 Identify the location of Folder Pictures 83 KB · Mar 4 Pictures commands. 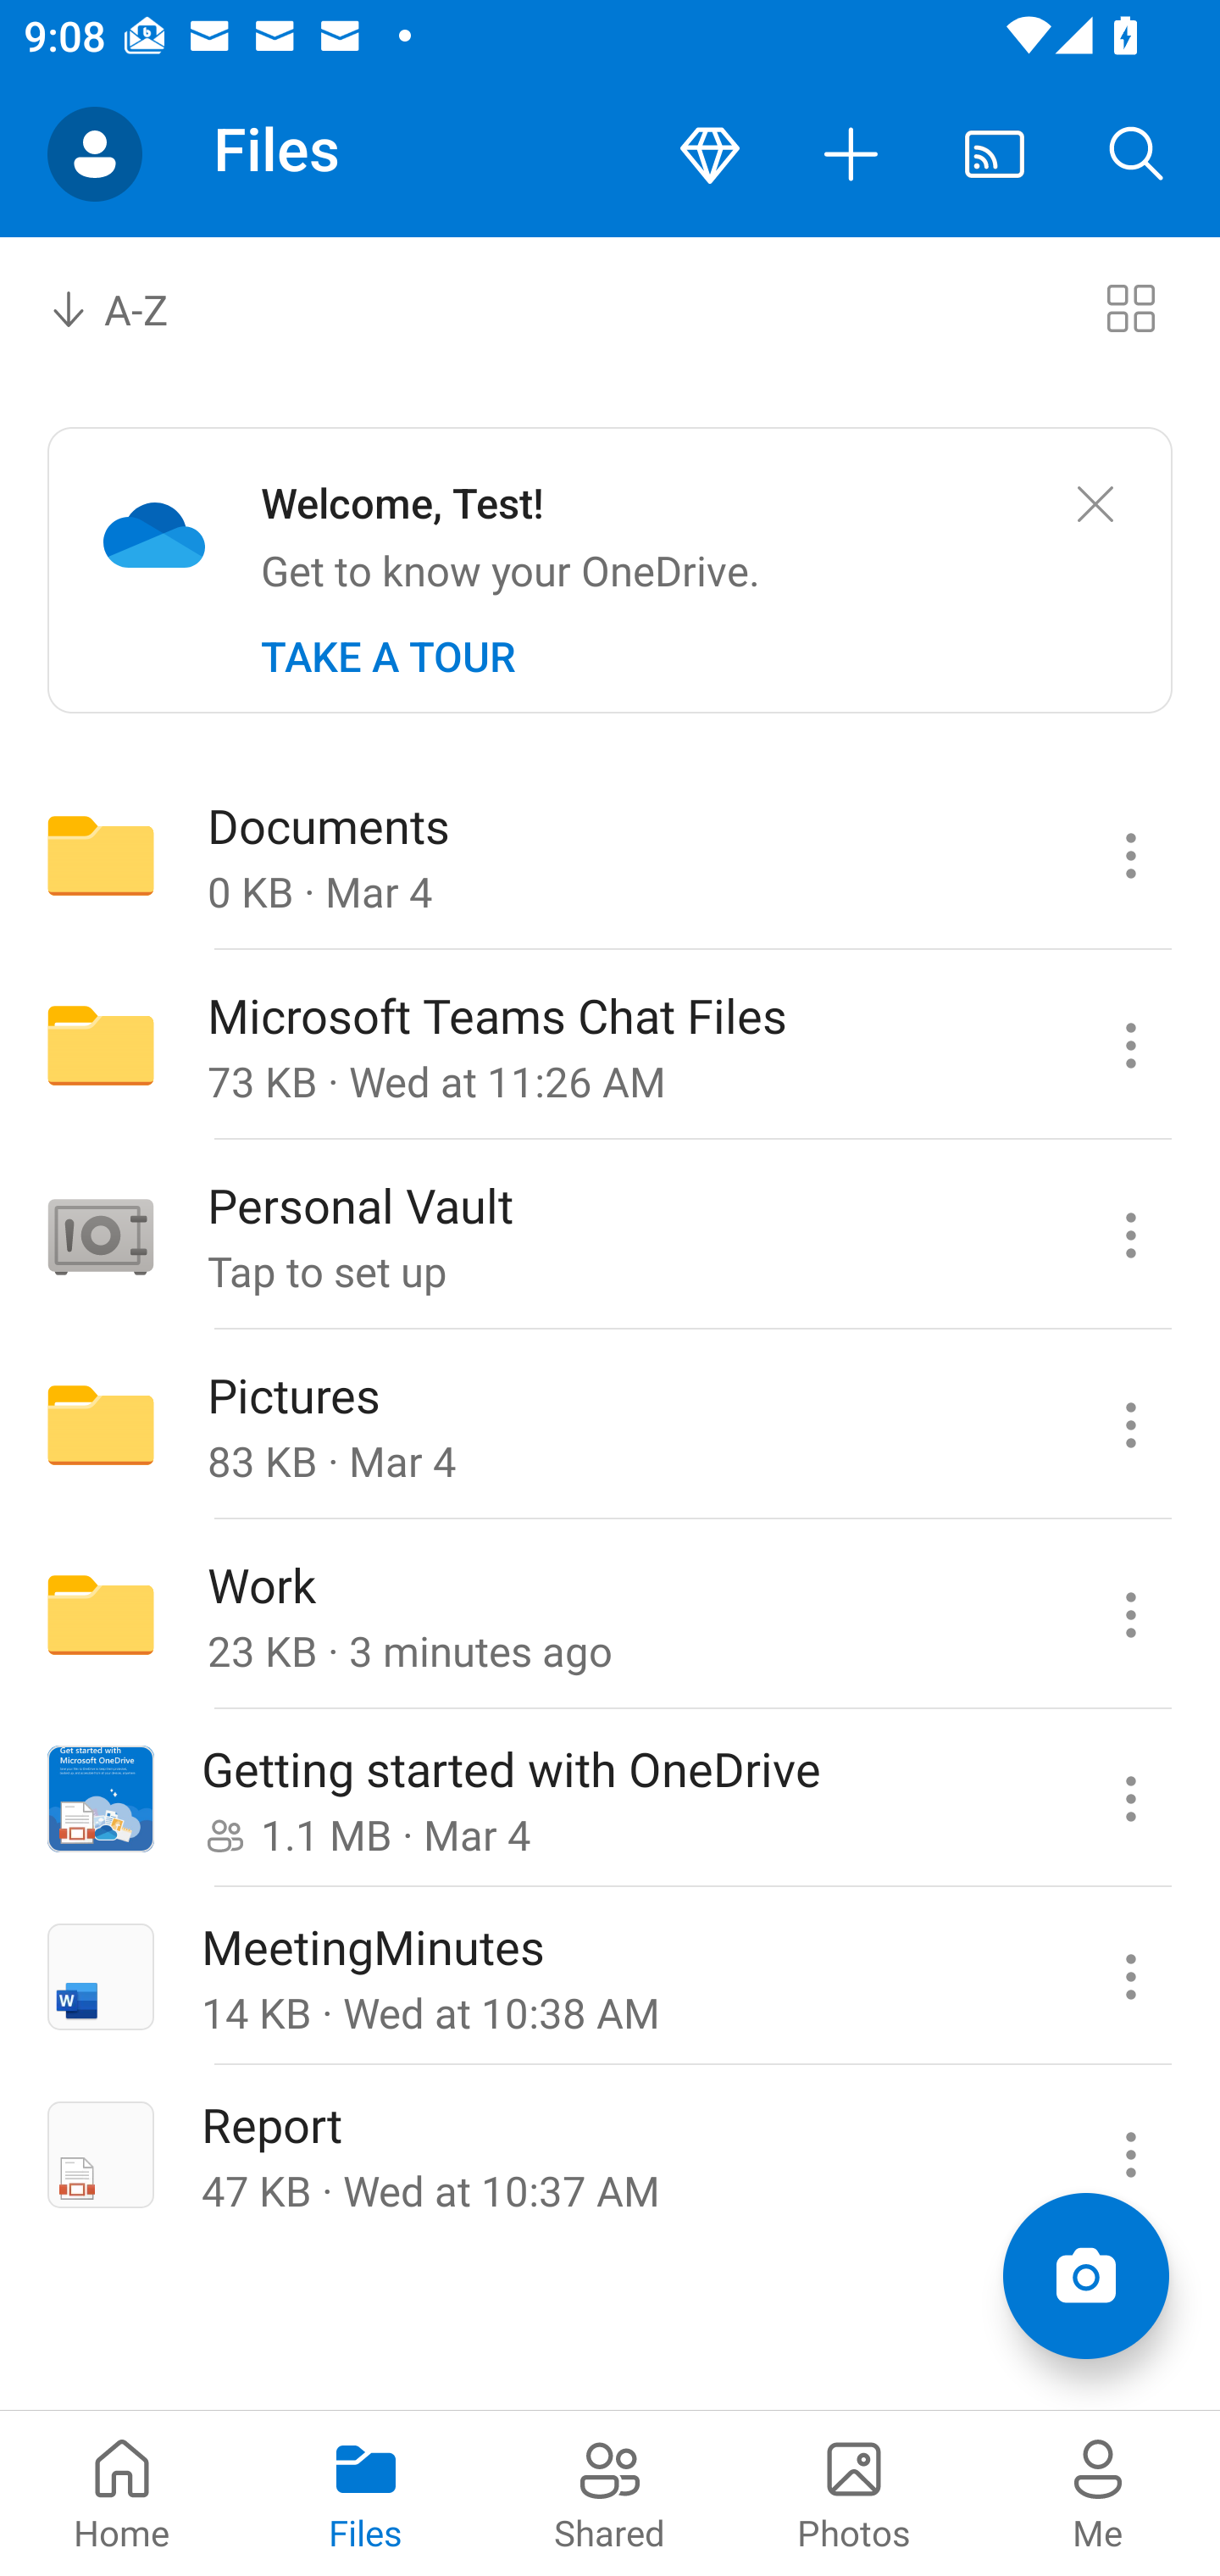
(610, 1424).